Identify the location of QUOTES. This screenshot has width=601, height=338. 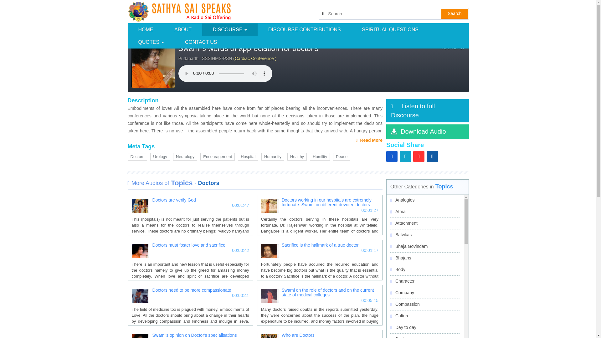
(151, 42).